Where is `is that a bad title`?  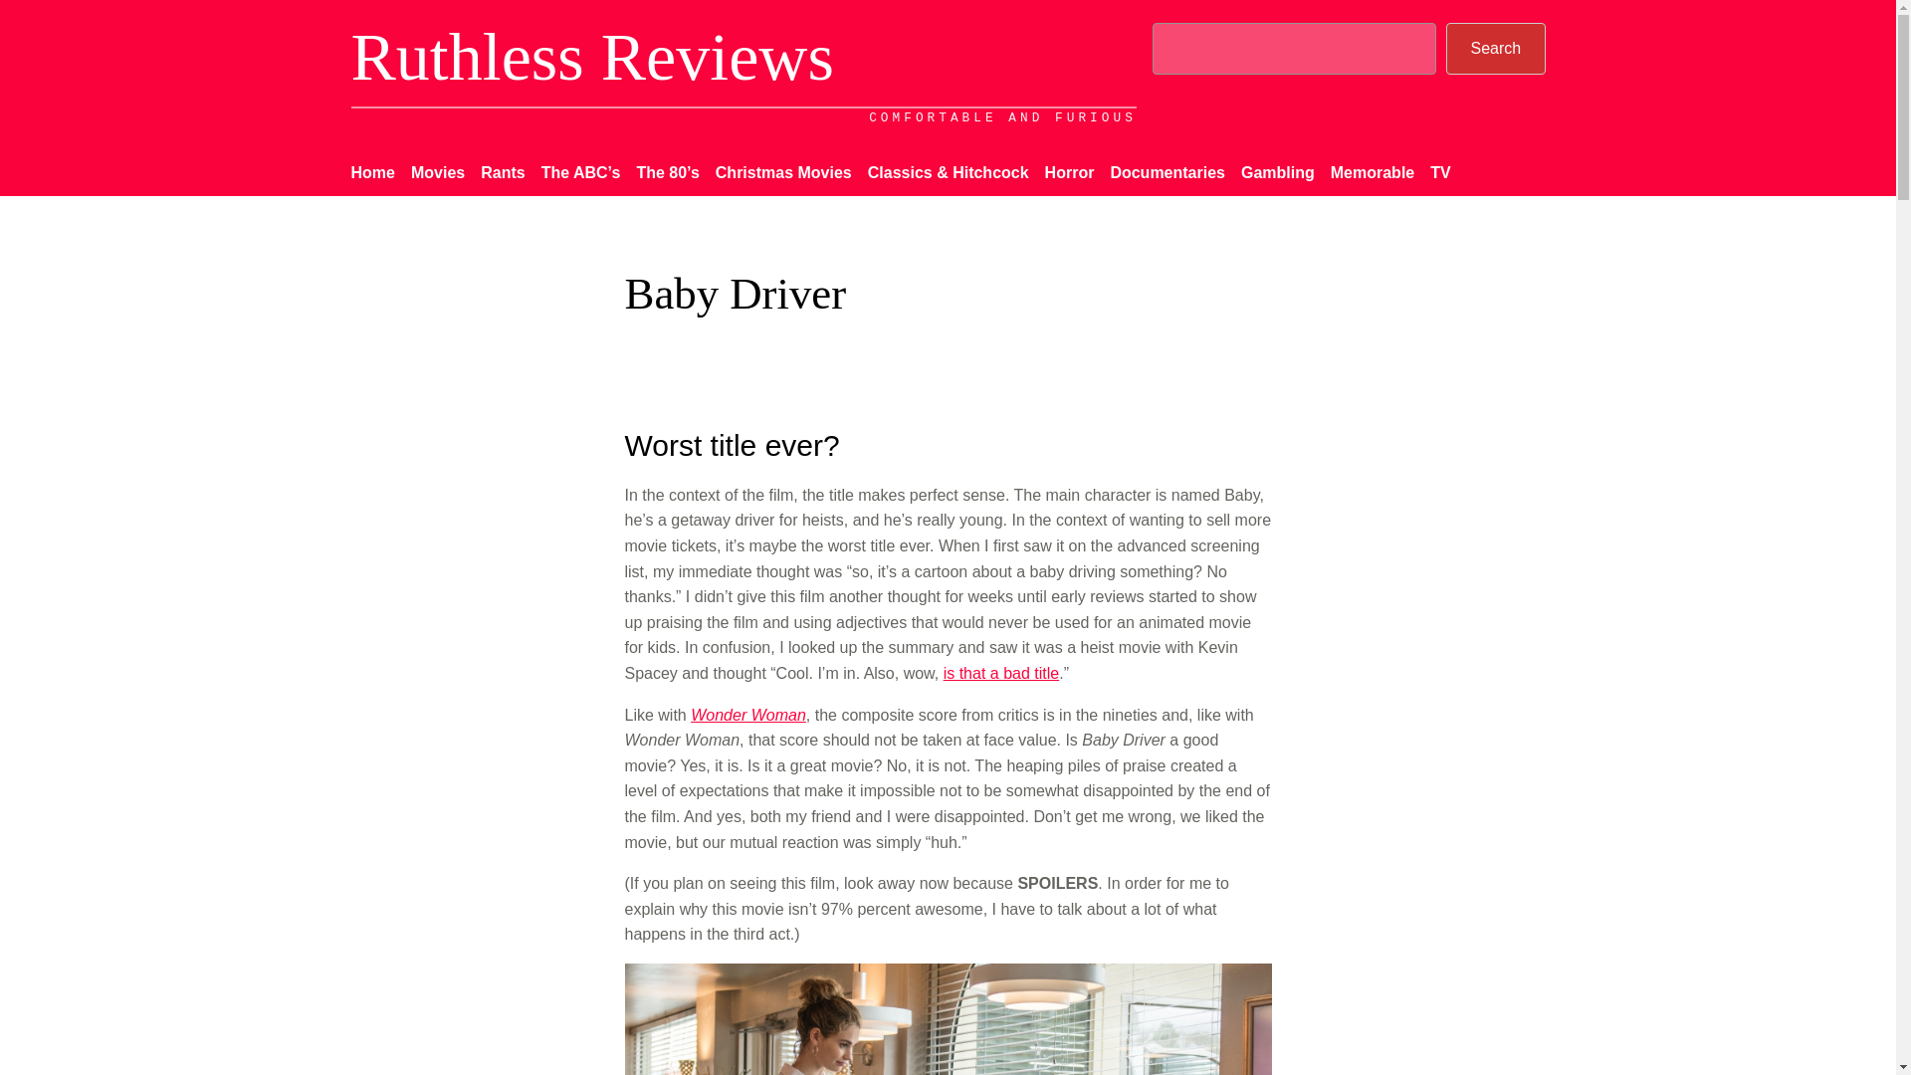 is that a bad title is located at coordinates (1001, 673).